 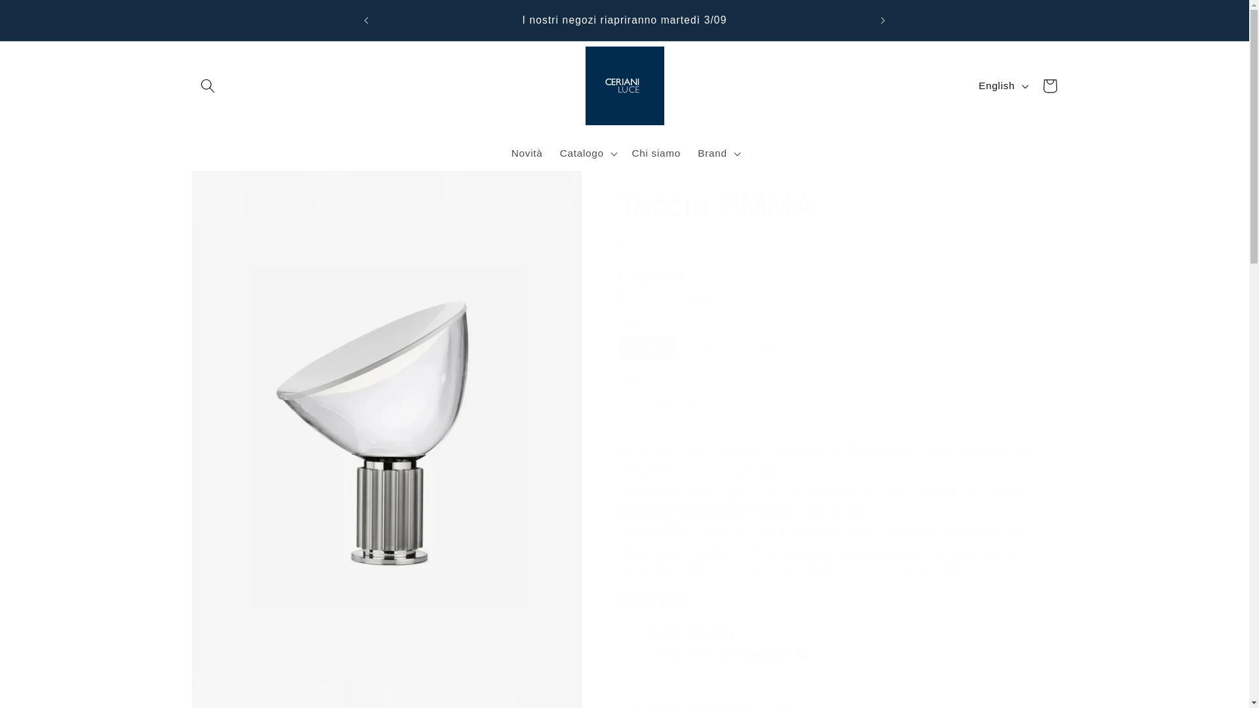 What do you see at coordinates (664, 406) in the screenshot?
I see `1` at bounding box center [664, 406].